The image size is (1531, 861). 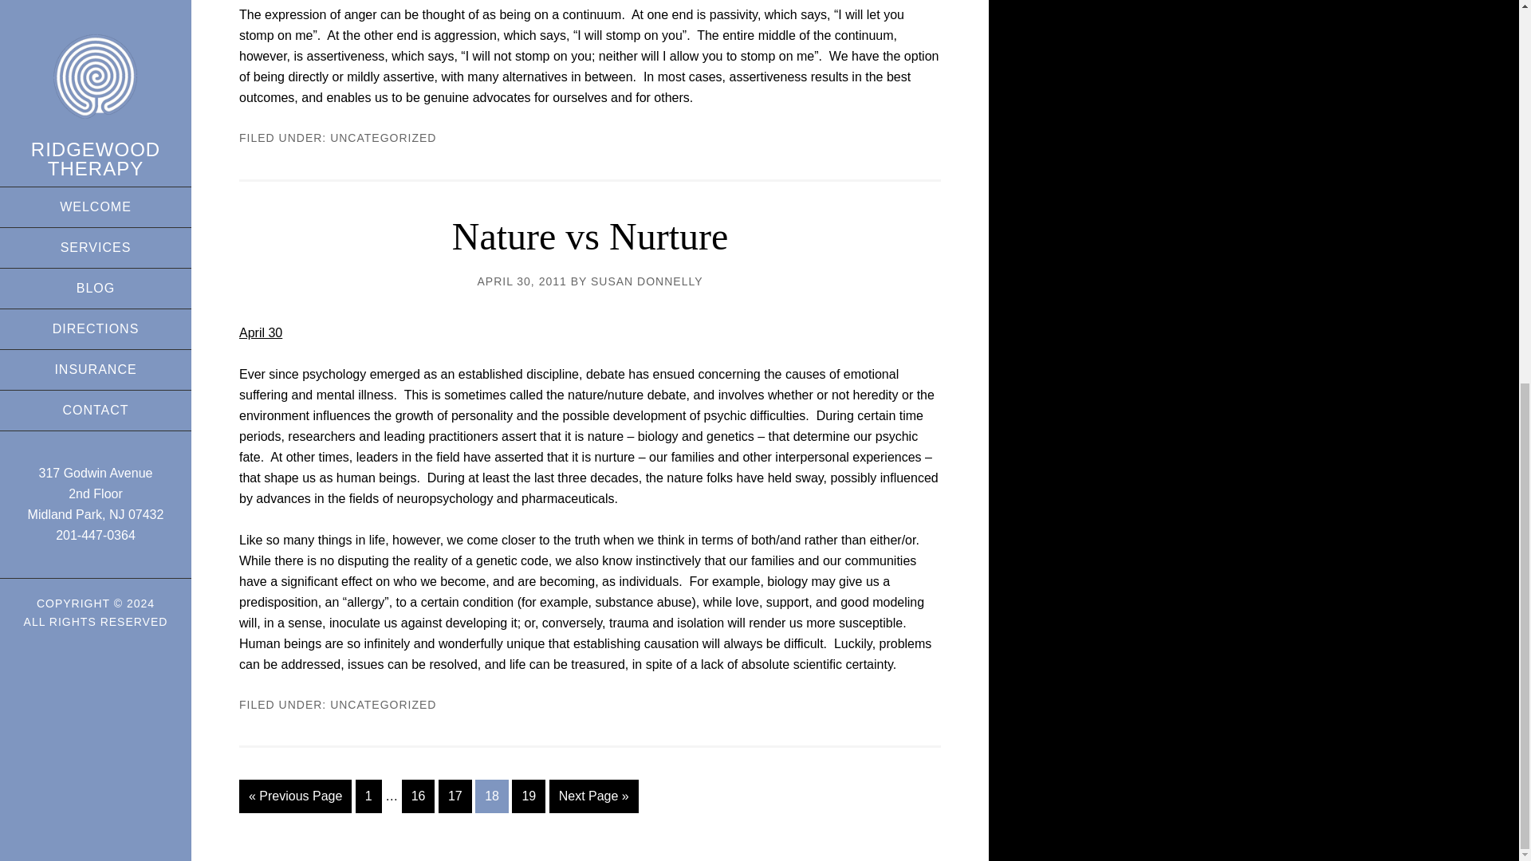 What do you see at coordinates (491, 796) in the screenshot?
I see `18` at bounding box center [491, 796].